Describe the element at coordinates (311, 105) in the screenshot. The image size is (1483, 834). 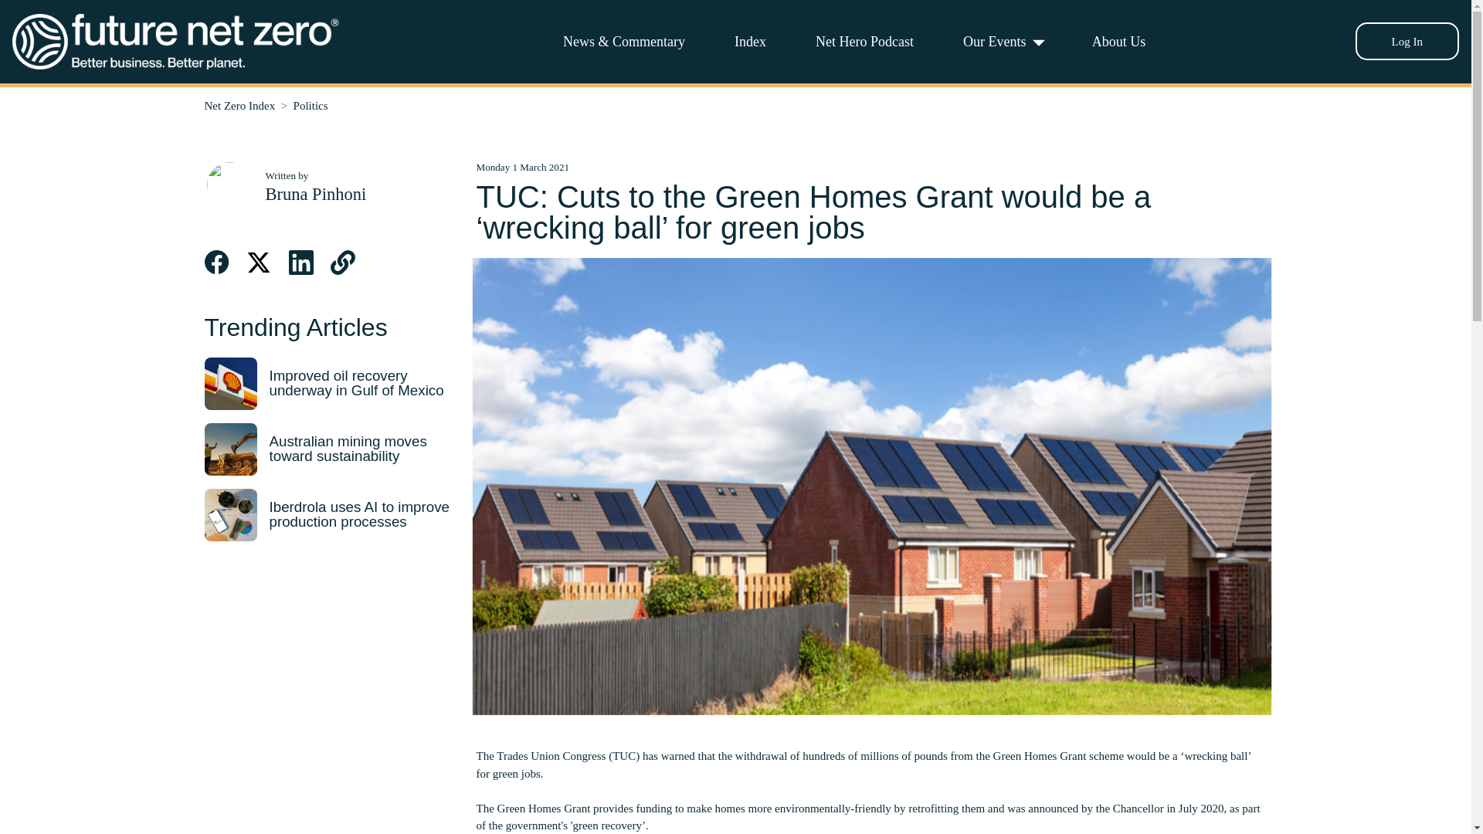
I see `Politics` at that location.